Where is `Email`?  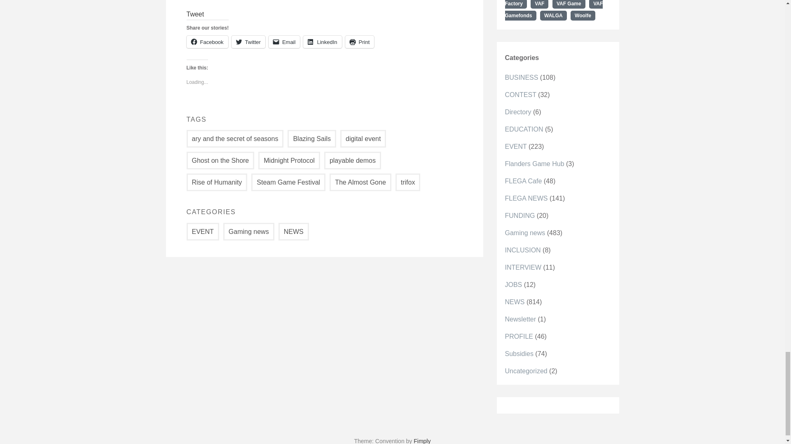 Email is located at coordinates (284, 42).